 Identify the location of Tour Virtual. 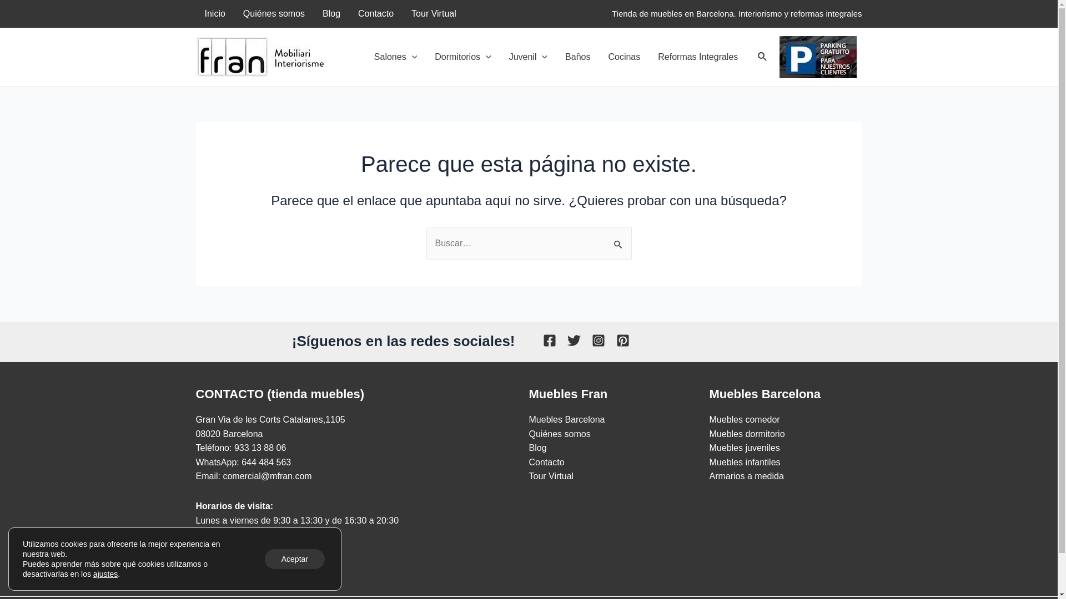
(551, 476).